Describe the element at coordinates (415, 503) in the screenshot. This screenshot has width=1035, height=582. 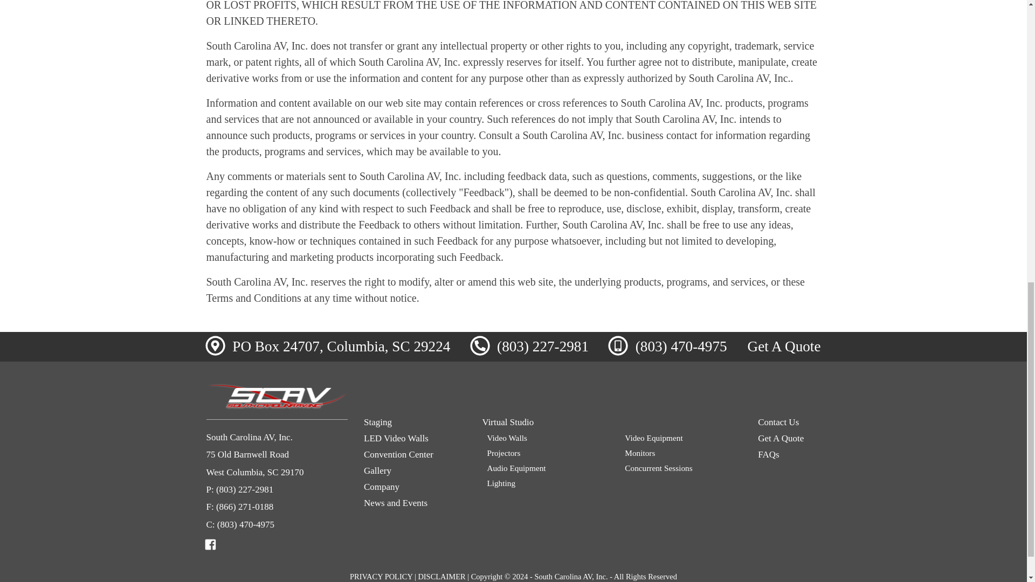
I see `News and Events` at that location.